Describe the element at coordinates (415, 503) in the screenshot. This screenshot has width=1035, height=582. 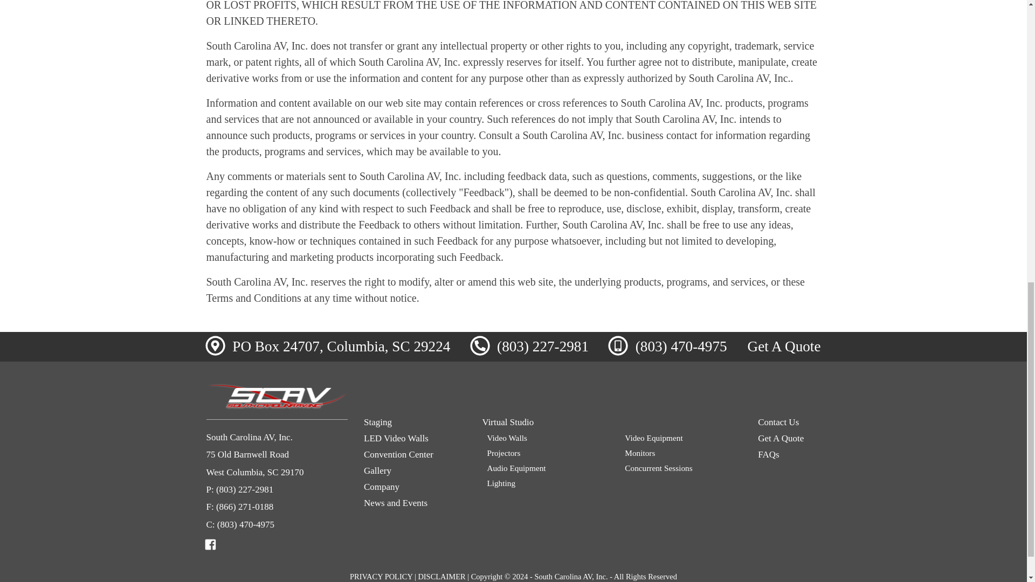
I see `News and Events` at that location.